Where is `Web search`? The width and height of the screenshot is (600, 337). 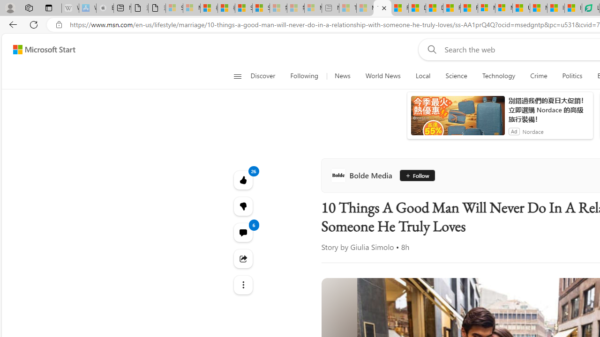 Web search is located at coordinates (430, 49).